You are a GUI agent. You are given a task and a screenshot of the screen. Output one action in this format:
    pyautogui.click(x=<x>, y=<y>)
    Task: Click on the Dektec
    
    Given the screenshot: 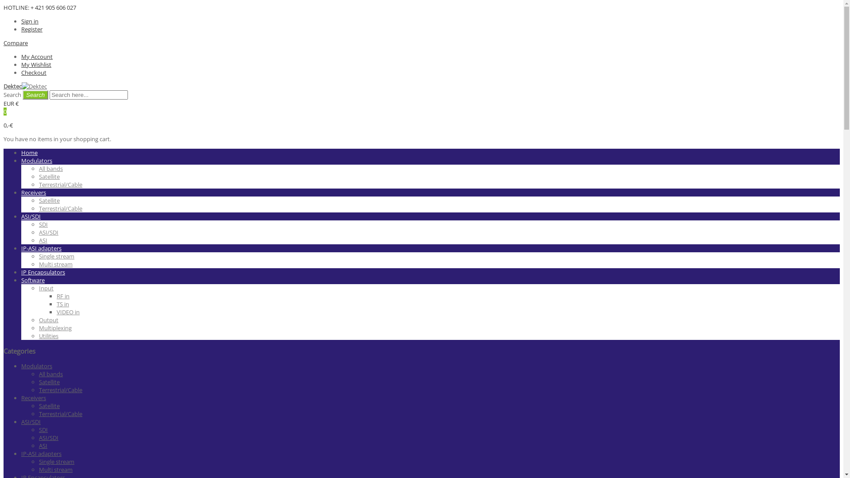 What is the action you would take?
    pyautogui.click(x=25, y=86)
    